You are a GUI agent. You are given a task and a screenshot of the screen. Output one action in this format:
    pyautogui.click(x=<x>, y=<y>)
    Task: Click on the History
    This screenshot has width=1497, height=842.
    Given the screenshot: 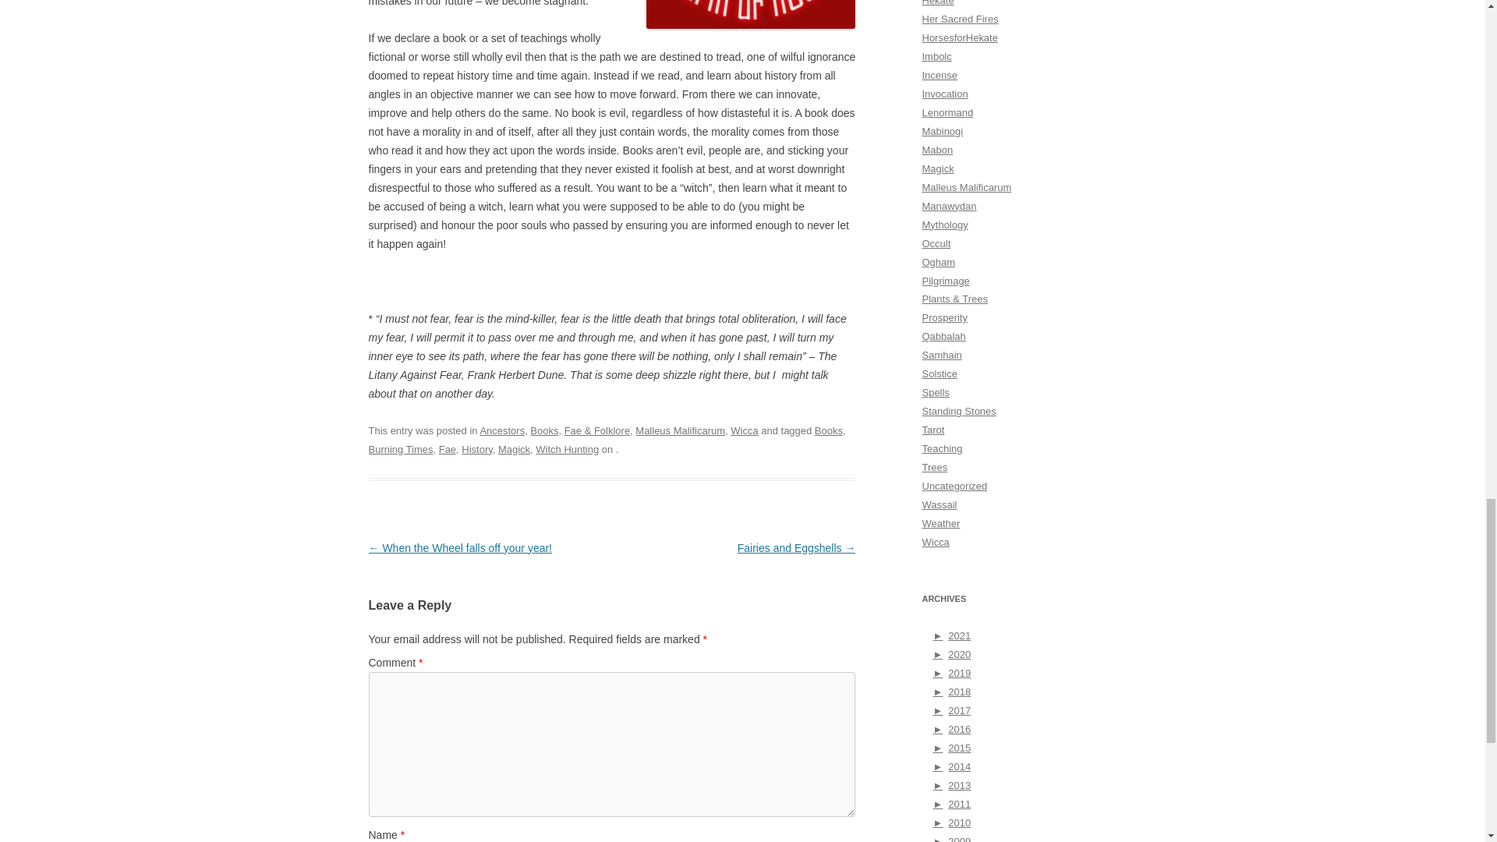 What is the action you would take?
    pyautogui.click(x=476, y=449)
    